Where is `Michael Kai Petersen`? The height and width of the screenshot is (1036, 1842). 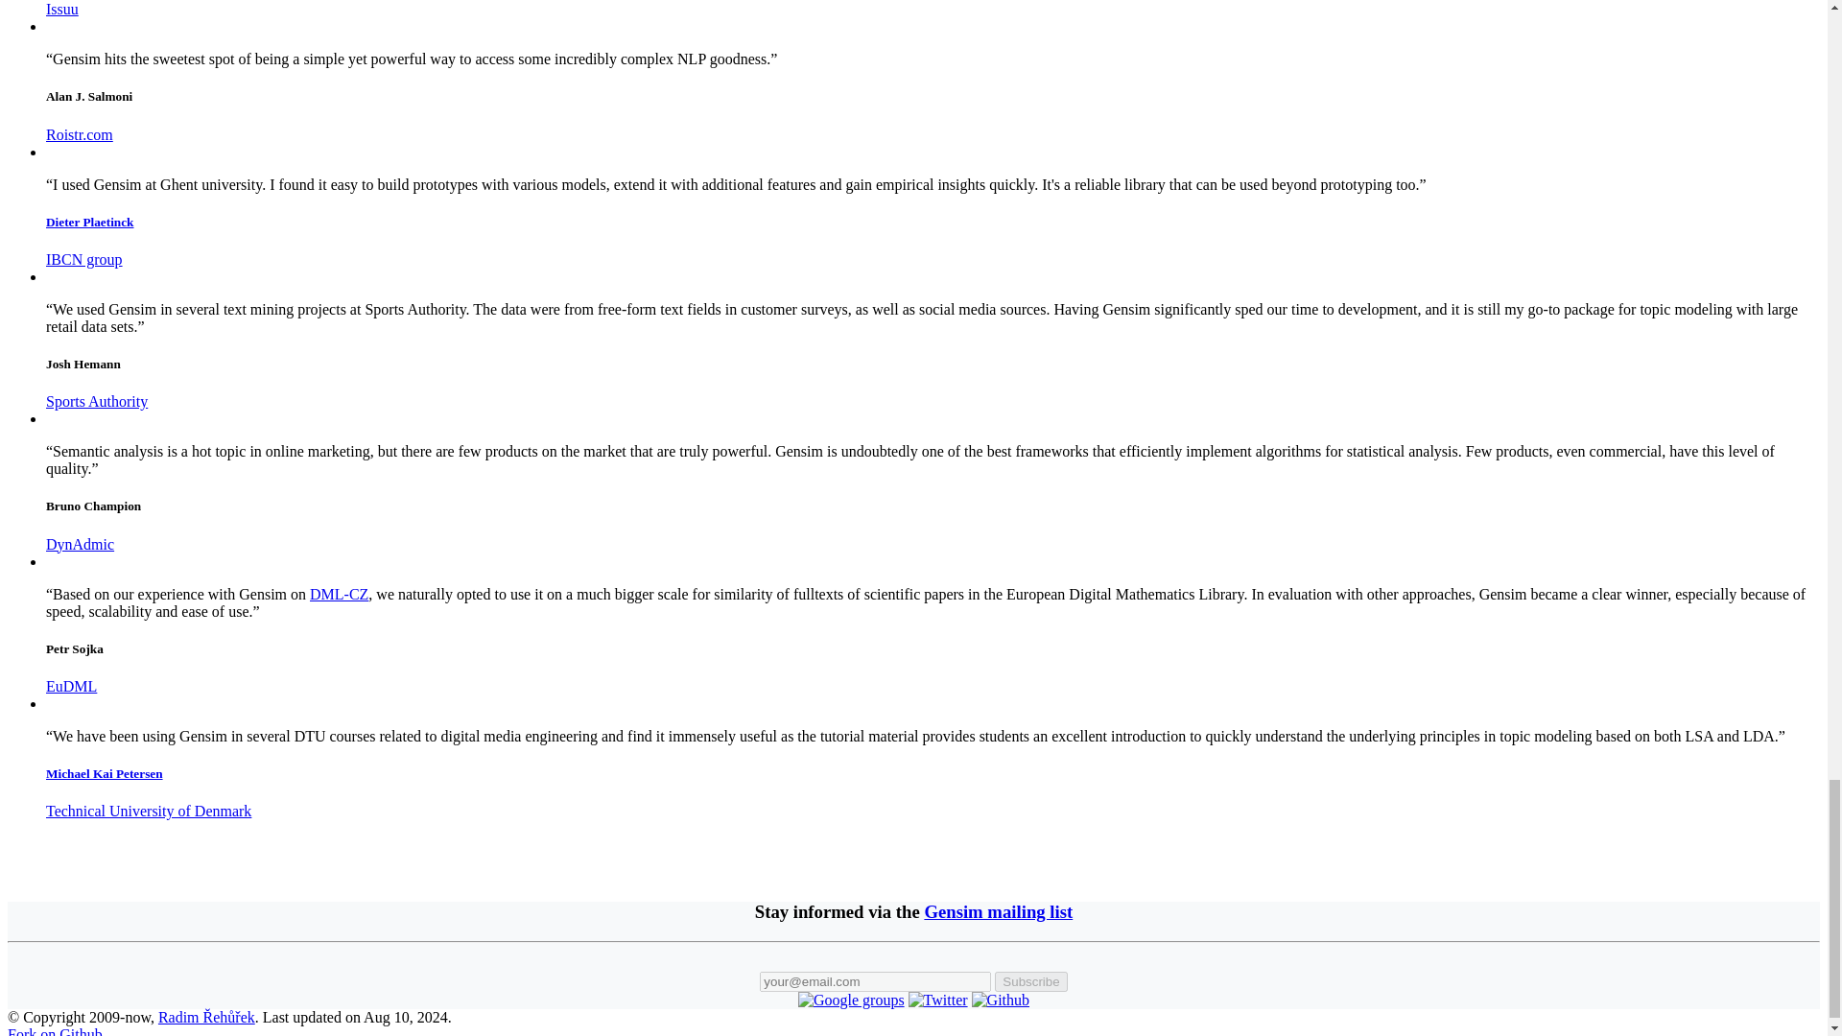
Michael Kai Petersen is located at coordinates (105, 773).